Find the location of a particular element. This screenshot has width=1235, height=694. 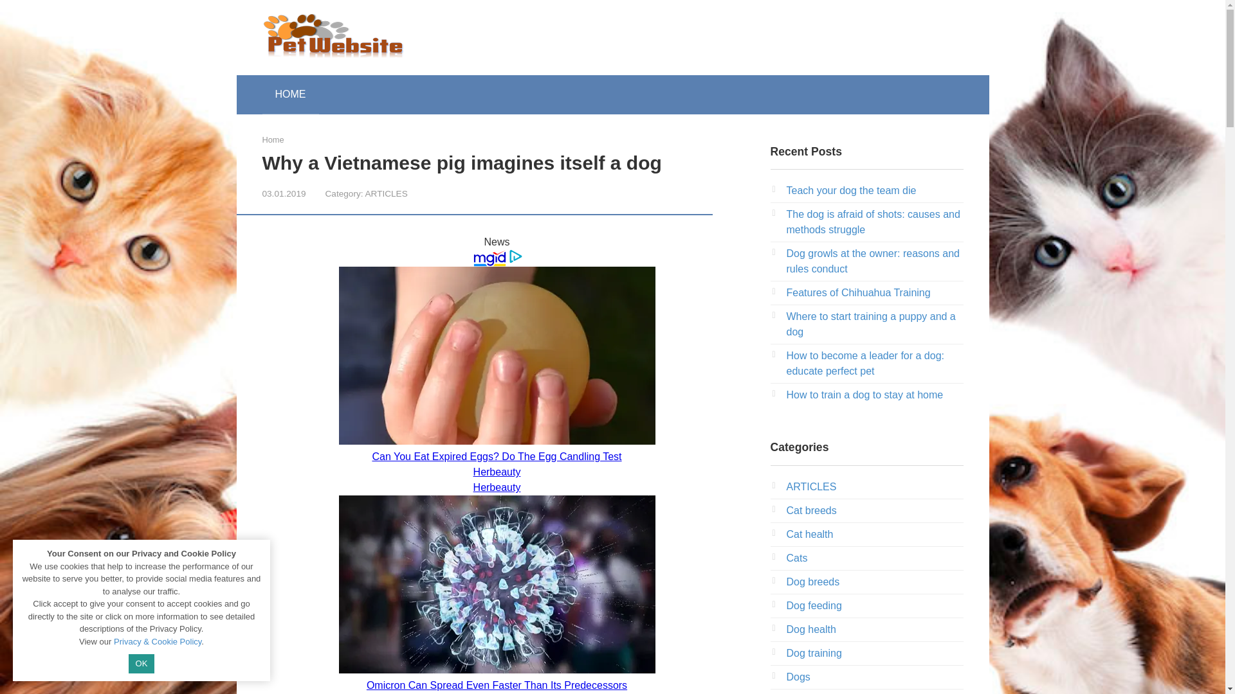

ARTICLES is located at coordinates (810, 486).